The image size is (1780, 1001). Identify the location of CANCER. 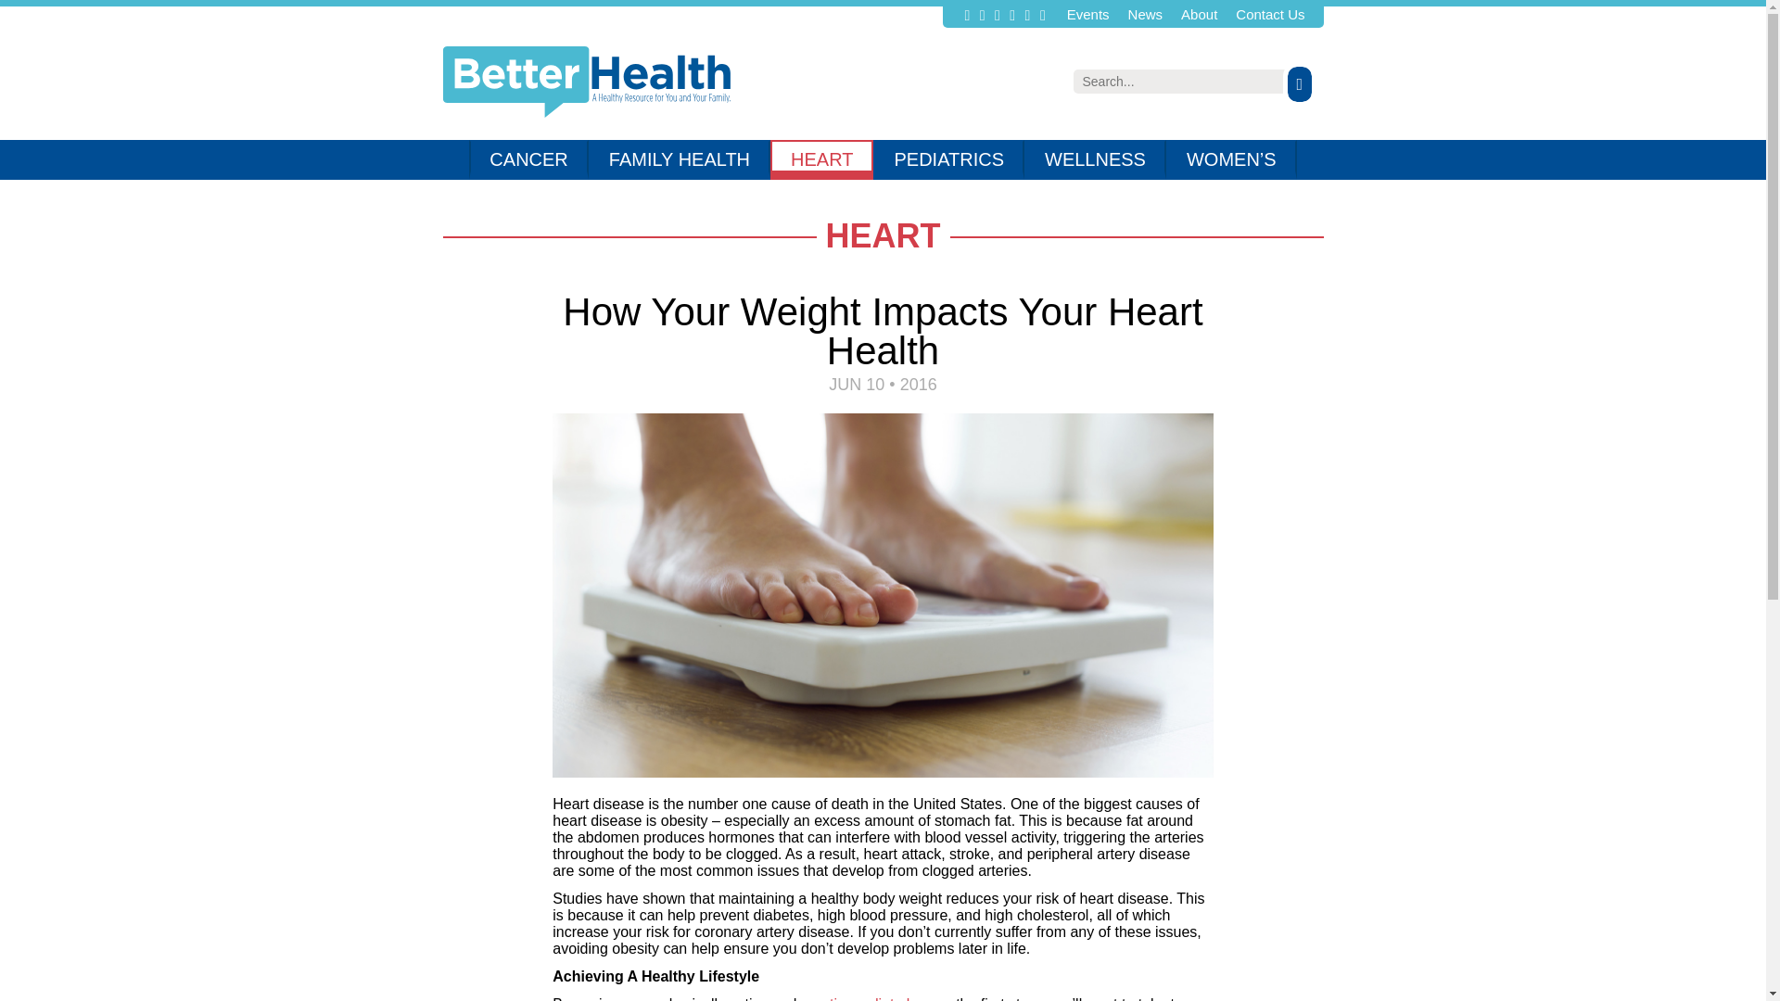
(528, 159).